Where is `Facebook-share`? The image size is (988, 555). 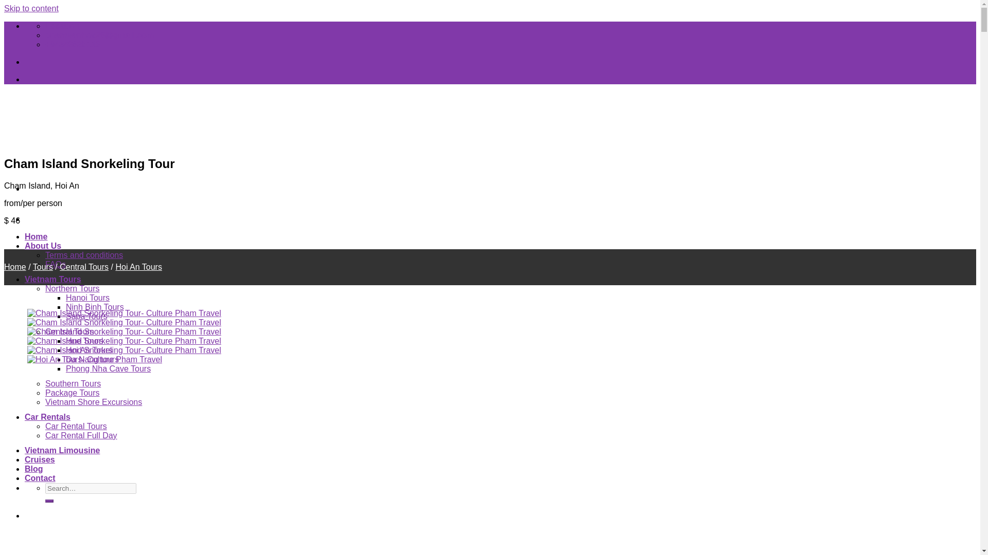
Facebook-share is located at coordinates (28, 79).